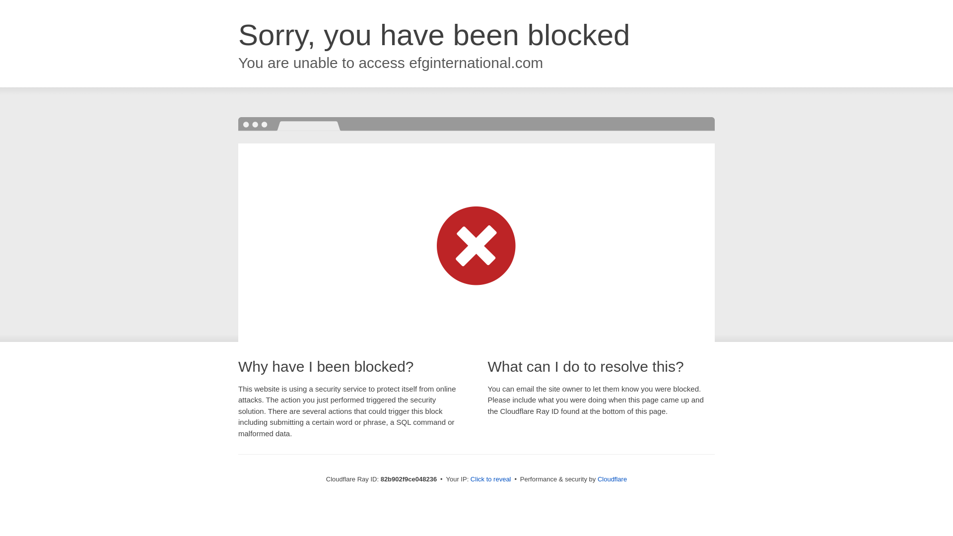  What do you see at coordinates (613, 479) in the screenshot?
I see `Cloudflare` at bounding box center [613, 479].